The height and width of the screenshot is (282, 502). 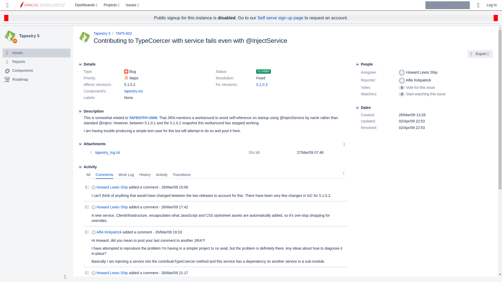 I want to click on 5.1.0.3, so click(x=262, y=85).